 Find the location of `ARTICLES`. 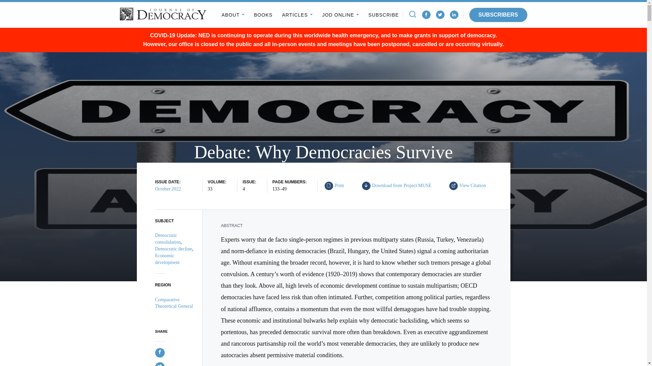

ARTICLES is located at coordinates (426, 14).